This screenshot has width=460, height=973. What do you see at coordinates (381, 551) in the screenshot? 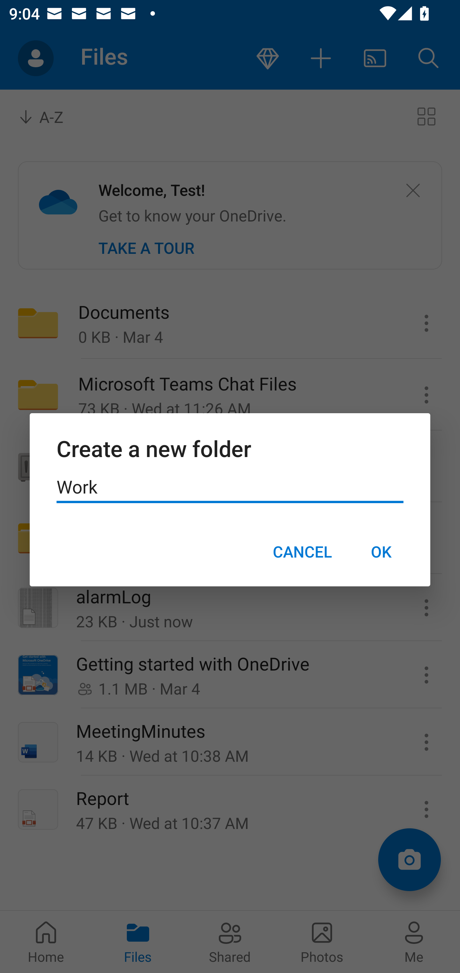
I see `OK` at bounding box center [381, 551].